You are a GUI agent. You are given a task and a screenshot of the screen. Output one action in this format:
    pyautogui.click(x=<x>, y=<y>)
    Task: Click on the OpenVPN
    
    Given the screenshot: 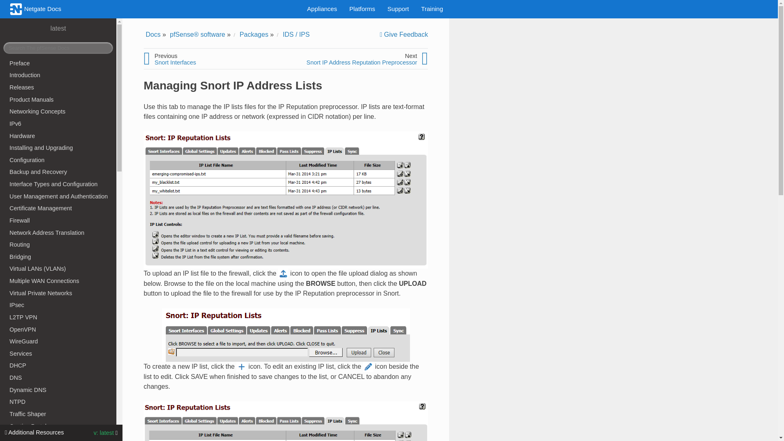 What is the action you would take?
    pyautogui.click(x=61, y=329)
    